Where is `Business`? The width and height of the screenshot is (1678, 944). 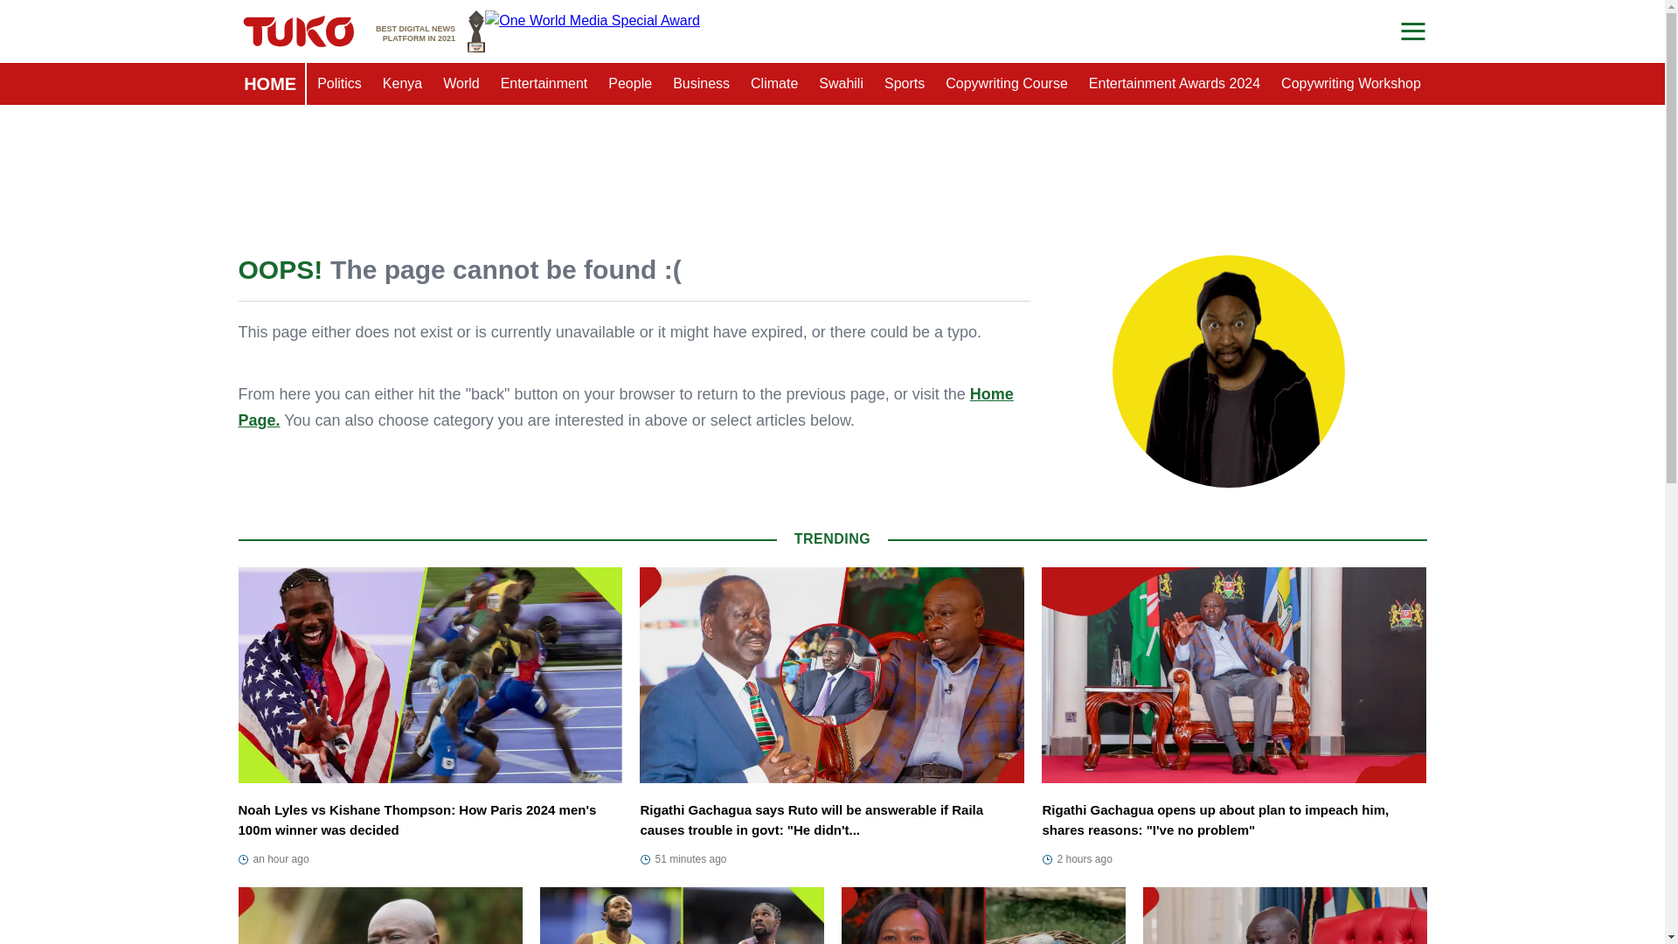 Business is located at coordinates (701, 84).